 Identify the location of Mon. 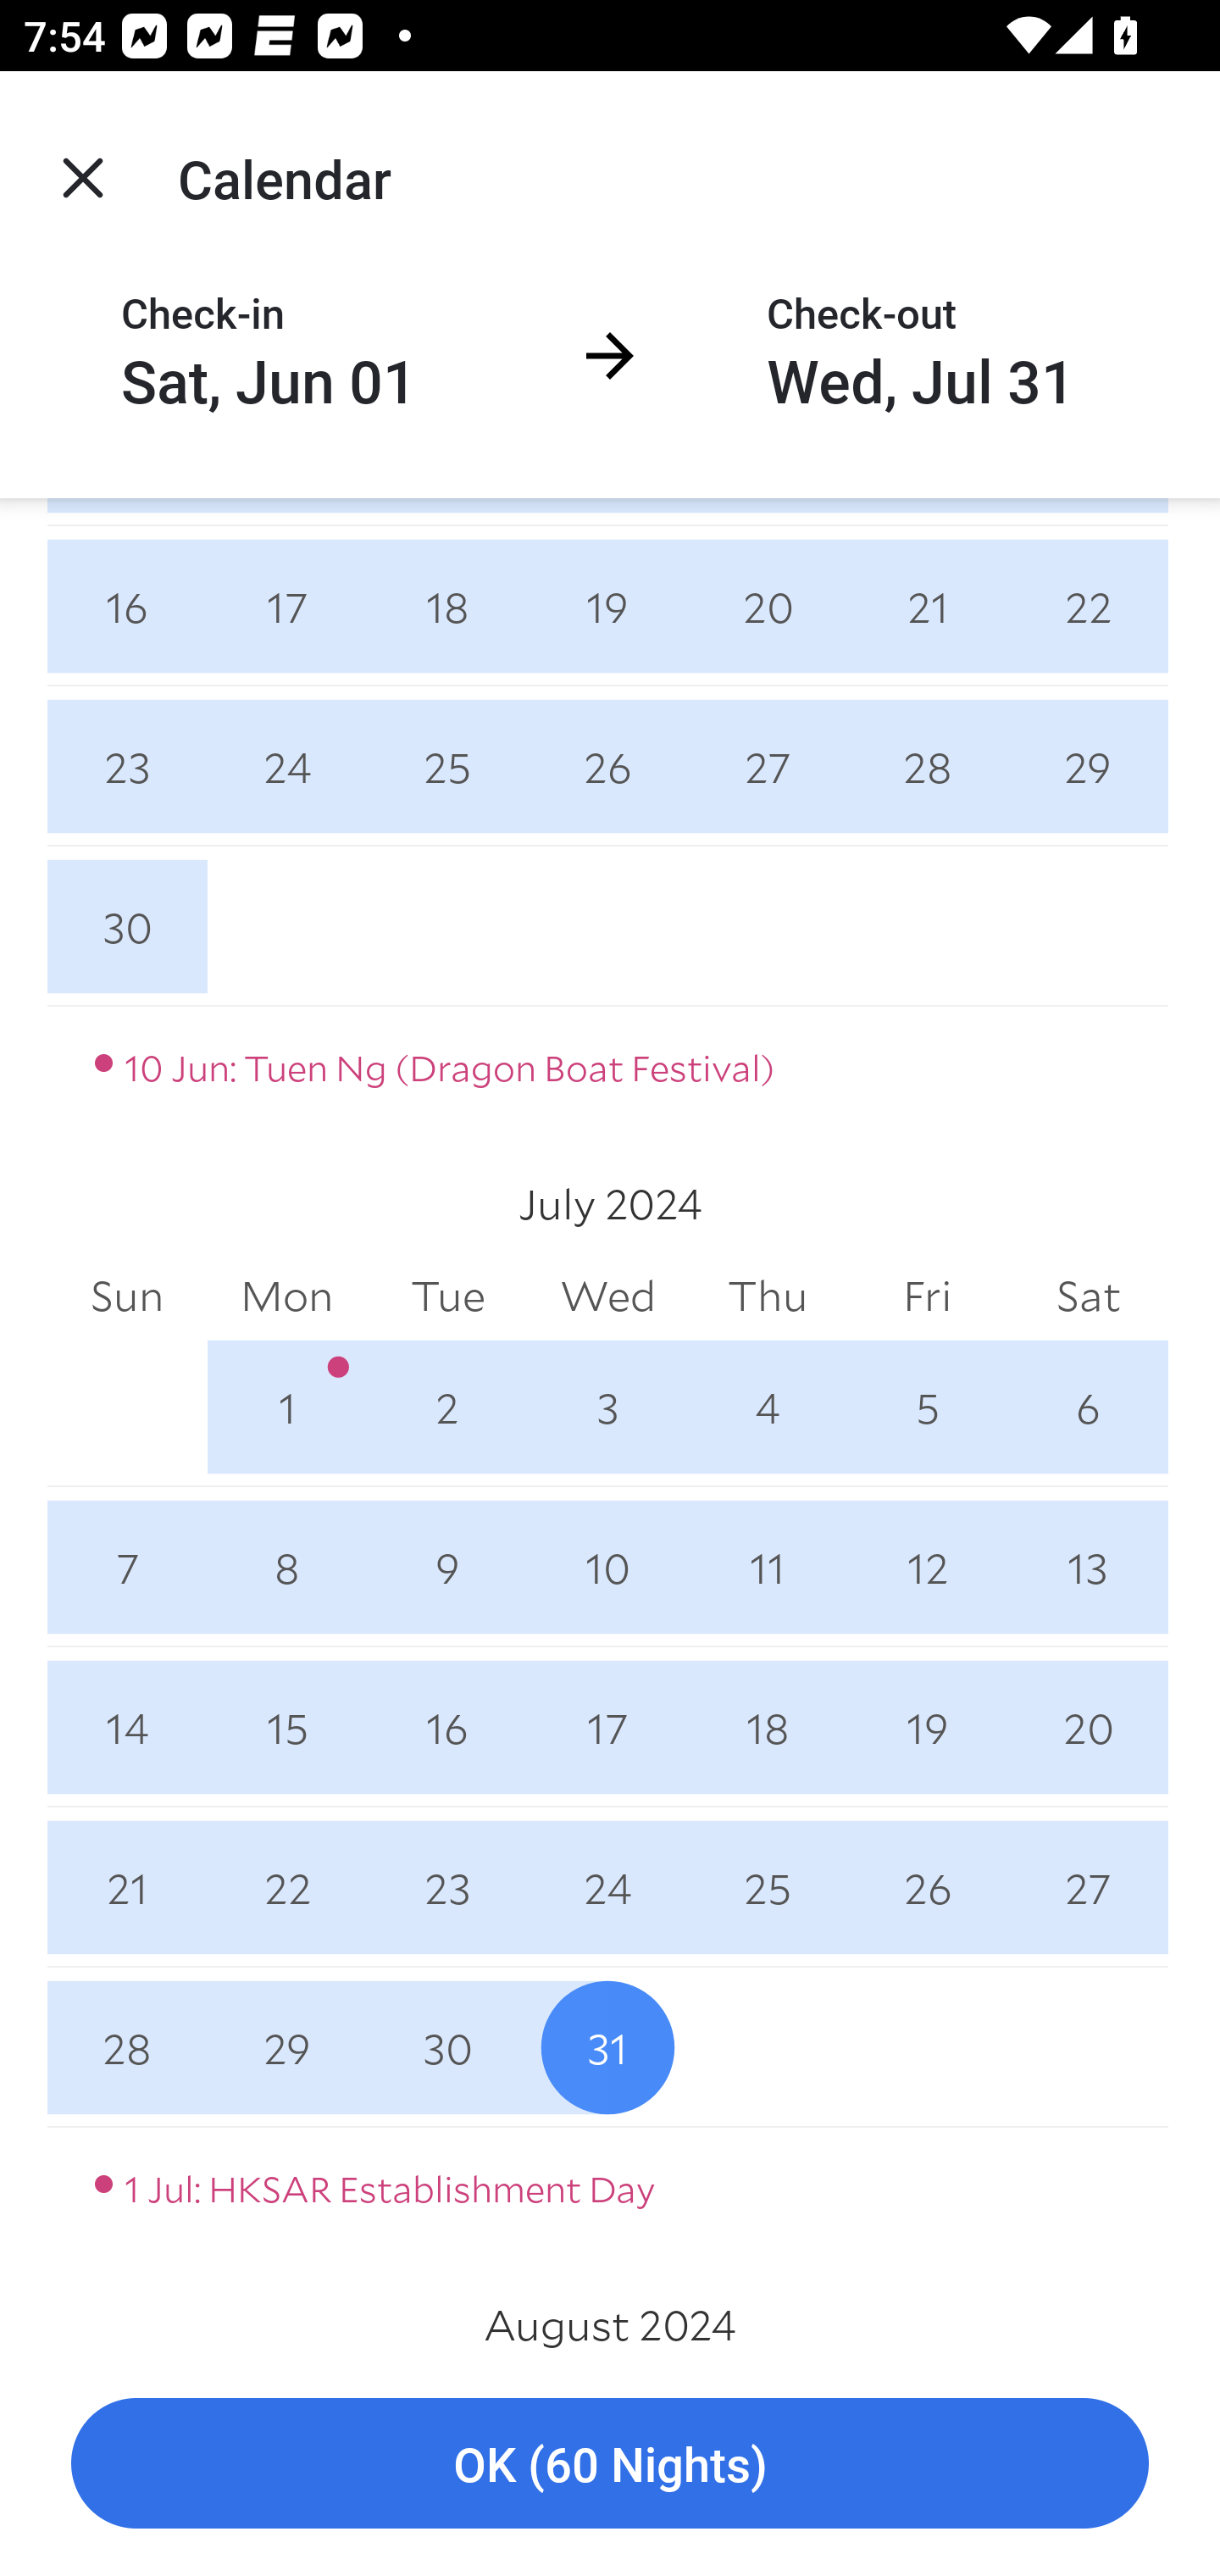
(286, 1295).